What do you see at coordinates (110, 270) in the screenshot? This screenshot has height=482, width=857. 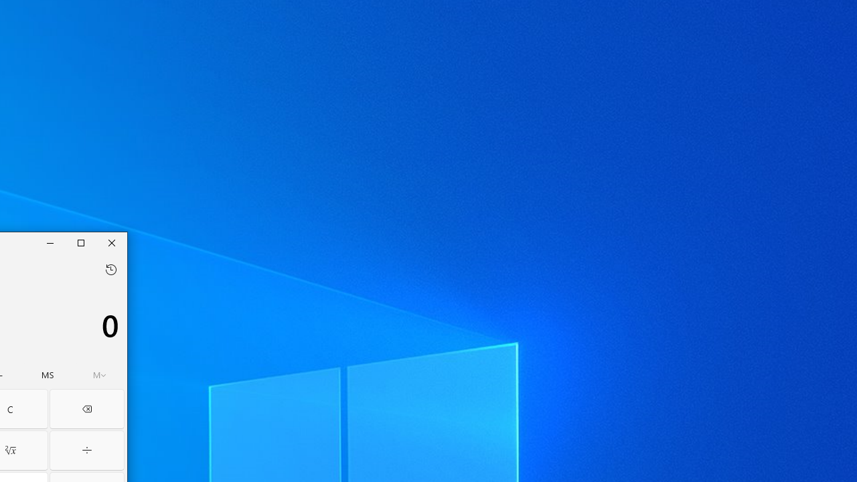 I see `Open history flyout` at bounding box center [110, 270].